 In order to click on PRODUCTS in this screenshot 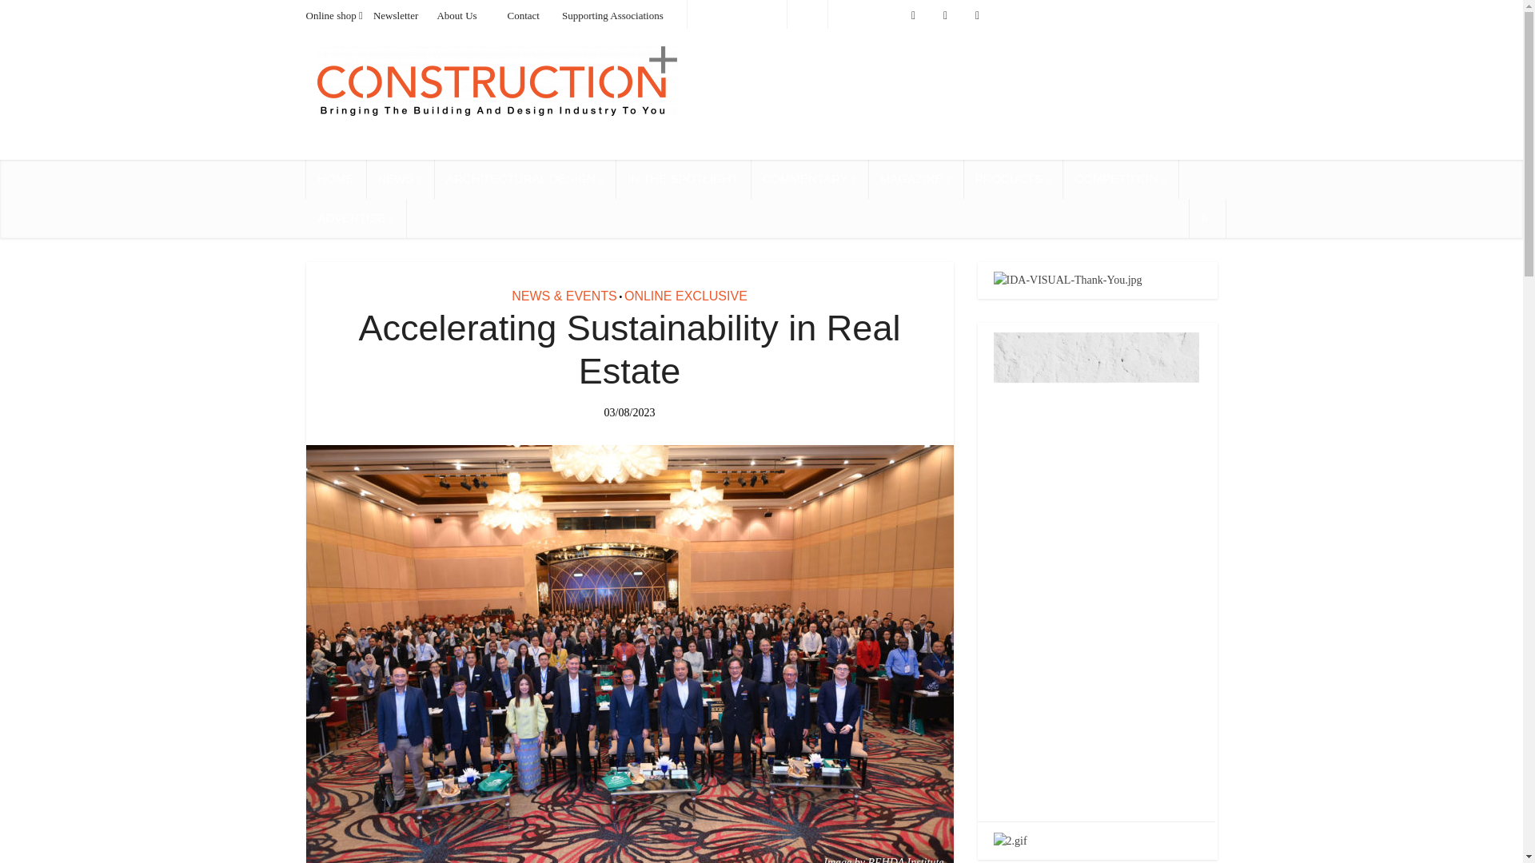, I will do `click(1014, 179)`.